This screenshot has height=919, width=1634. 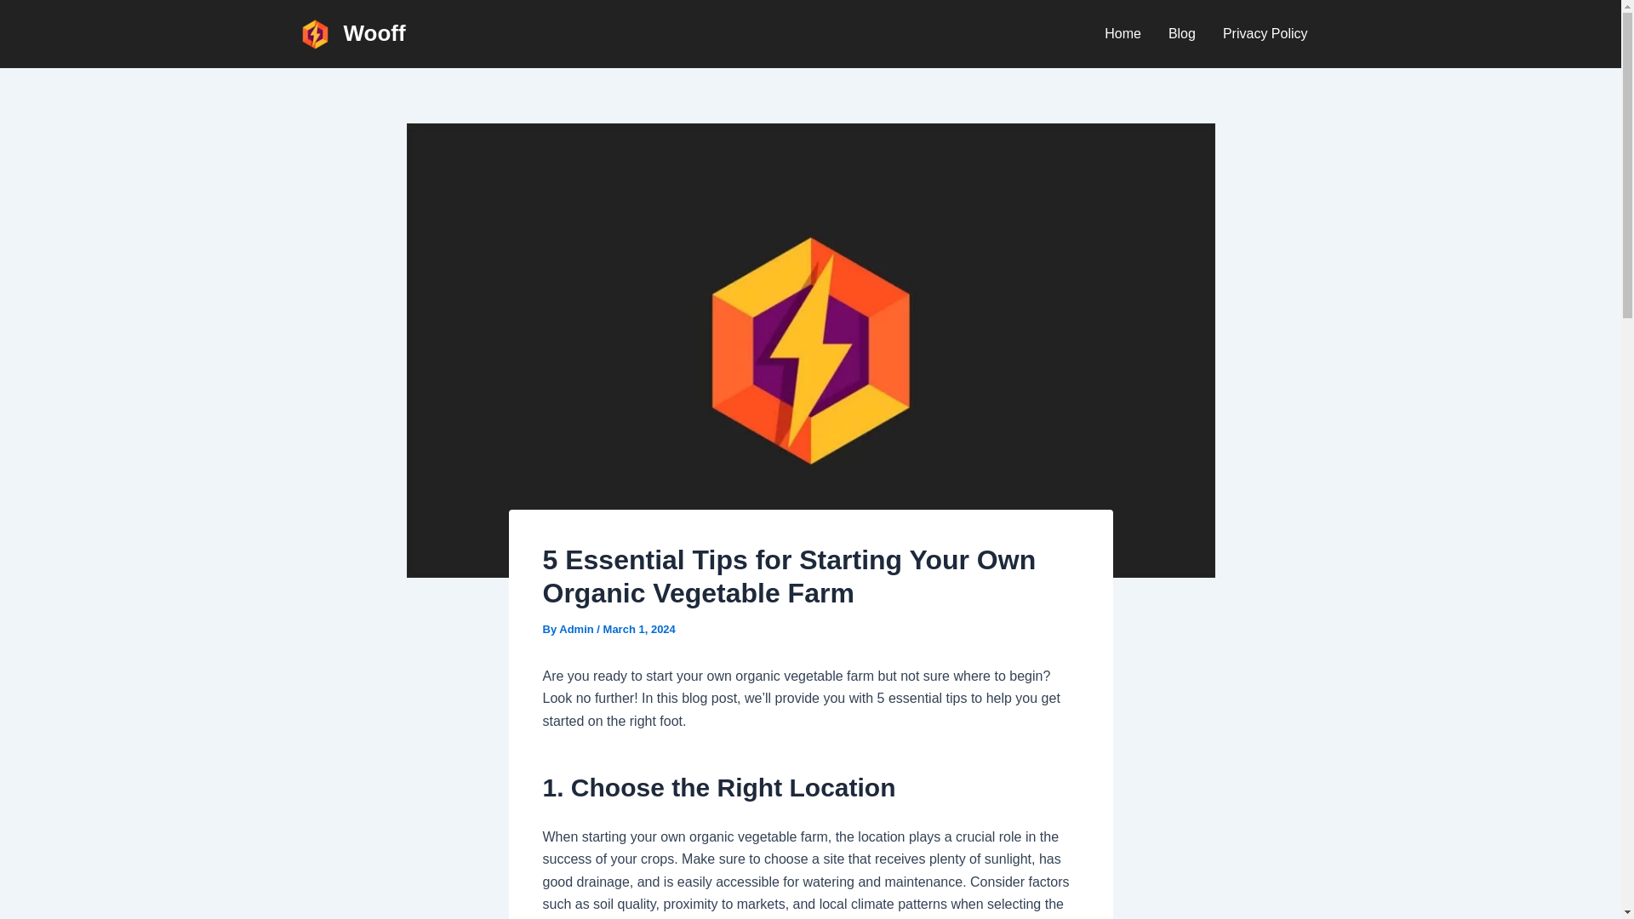 I want to click on Home, so click(x=1123, y=34).